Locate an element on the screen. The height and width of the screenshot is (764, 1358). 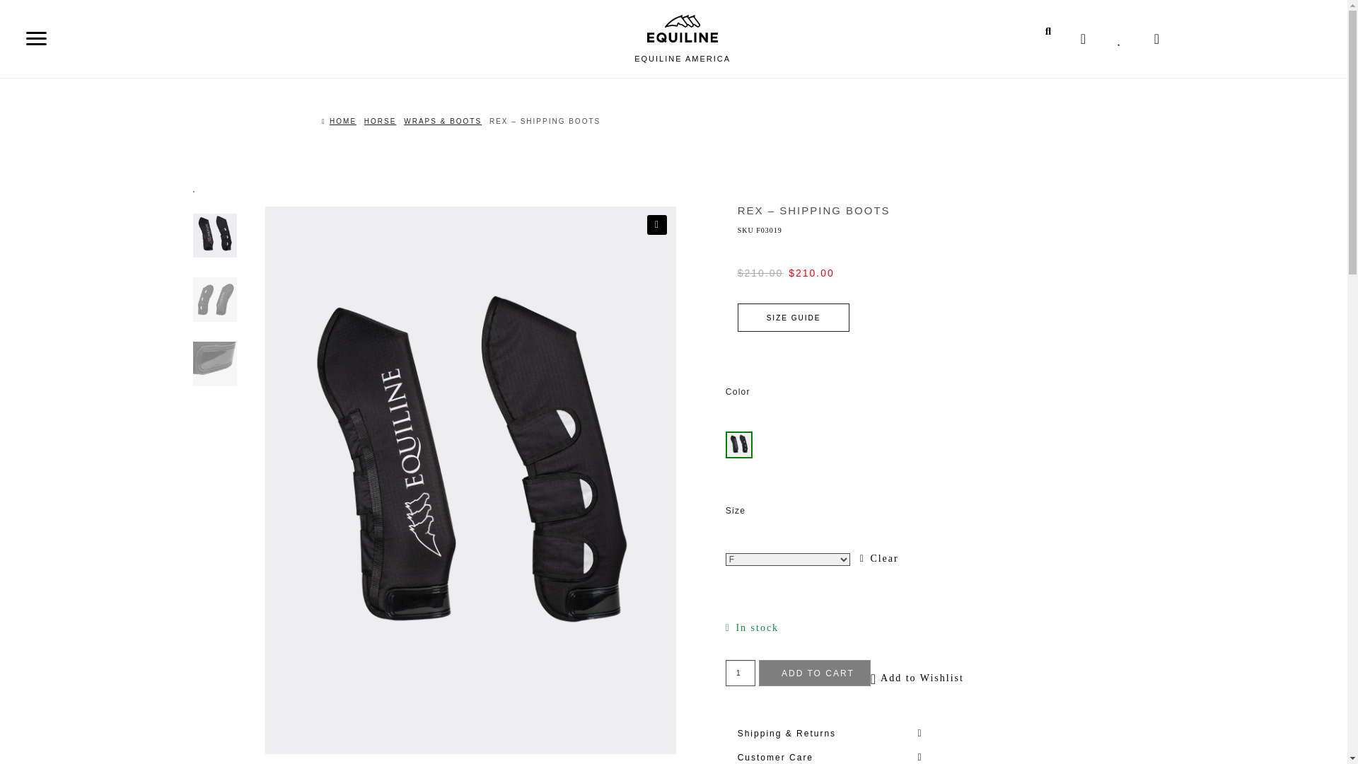
1 is located at coordinates (740, 673).